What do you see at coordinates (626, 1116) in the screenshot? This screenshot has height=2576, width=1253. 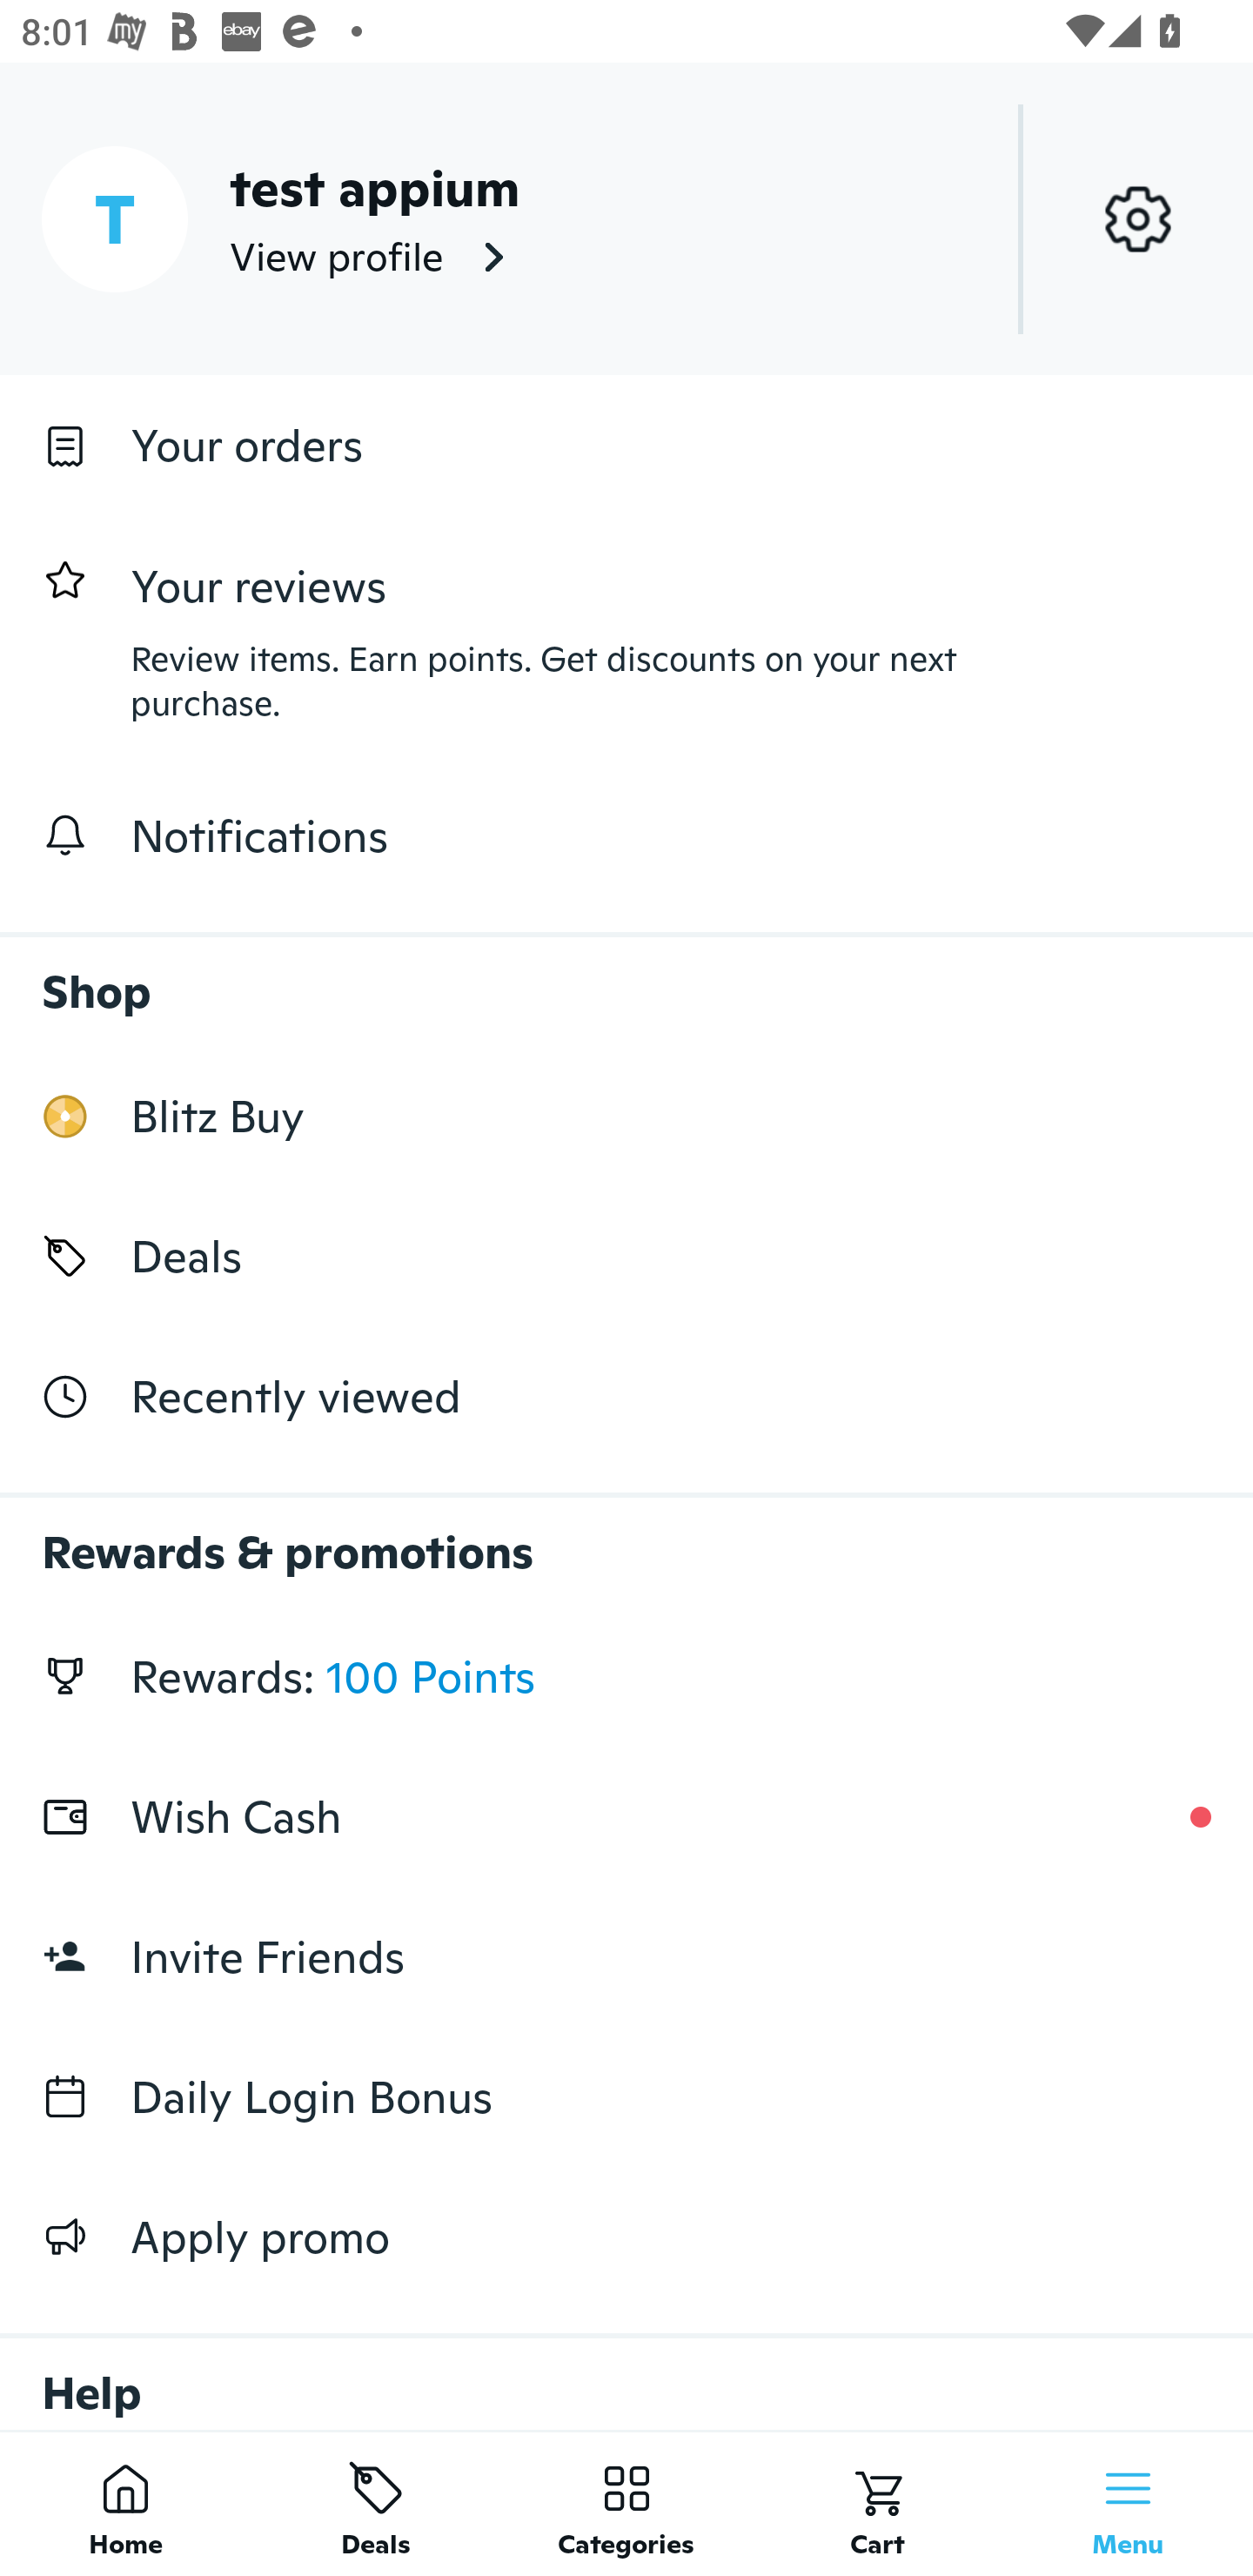 I see `Blitz Buy` at bounding box center [626, 1116].